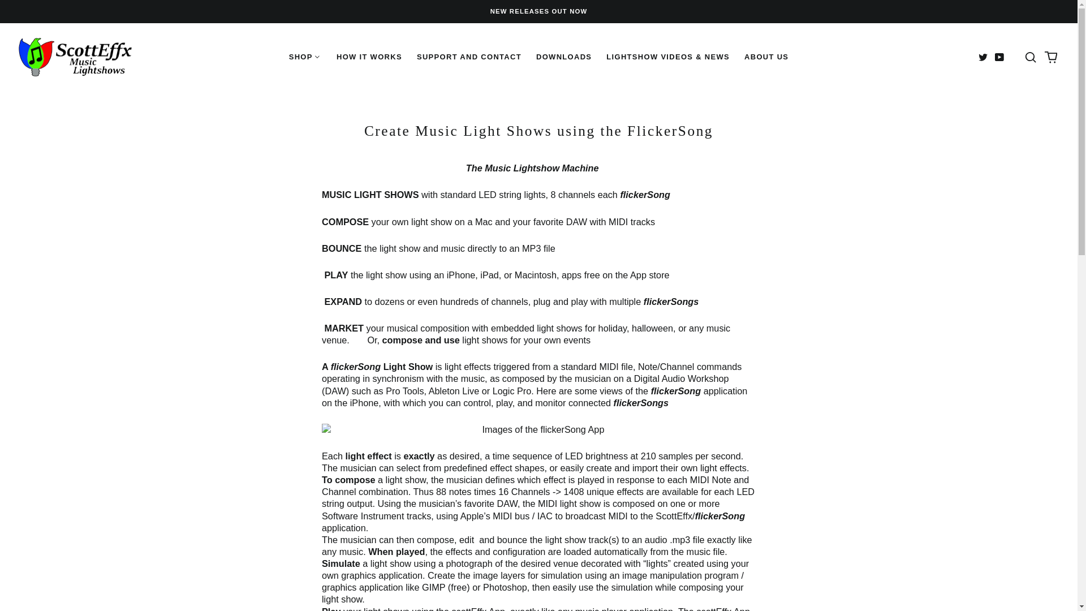 The image size is (1086, 611). What do you see at coordinates (766, 57) in the screenshot?
I see `ABOUT US` at bounding box center [766, 57].